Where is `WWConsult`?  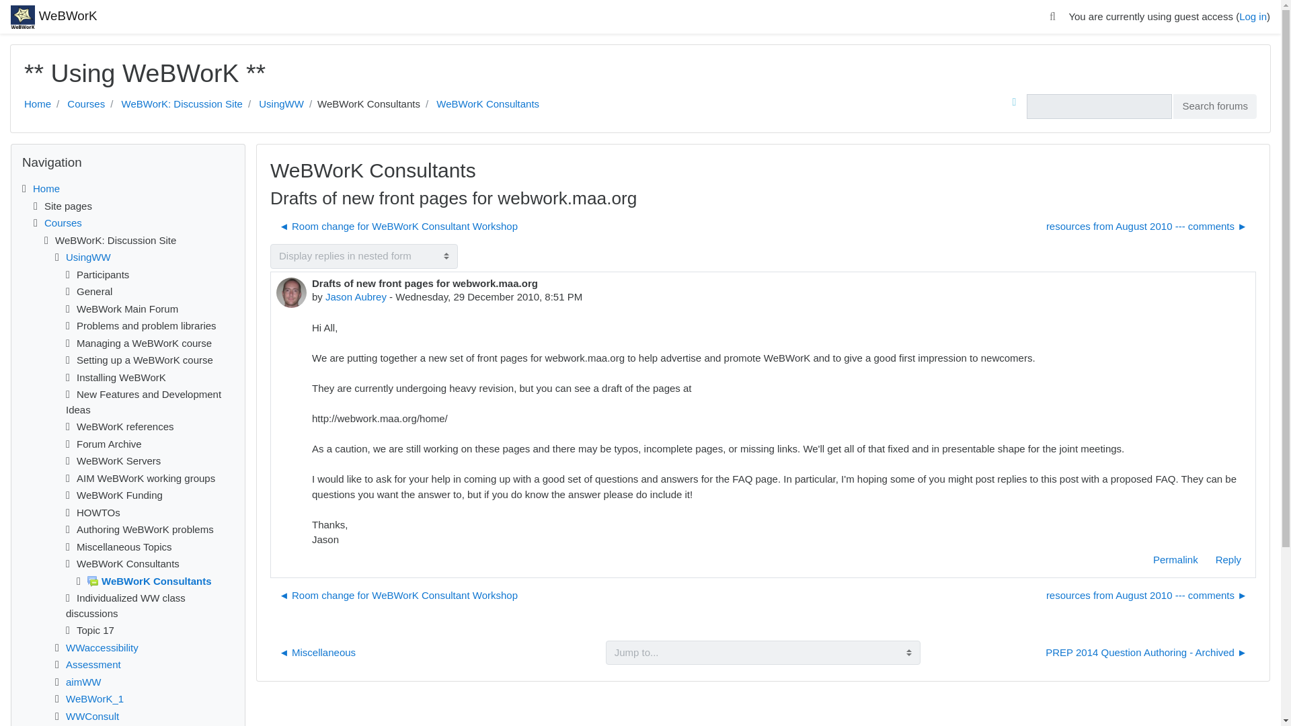 WWConsult is located at coordinates (91, 715).